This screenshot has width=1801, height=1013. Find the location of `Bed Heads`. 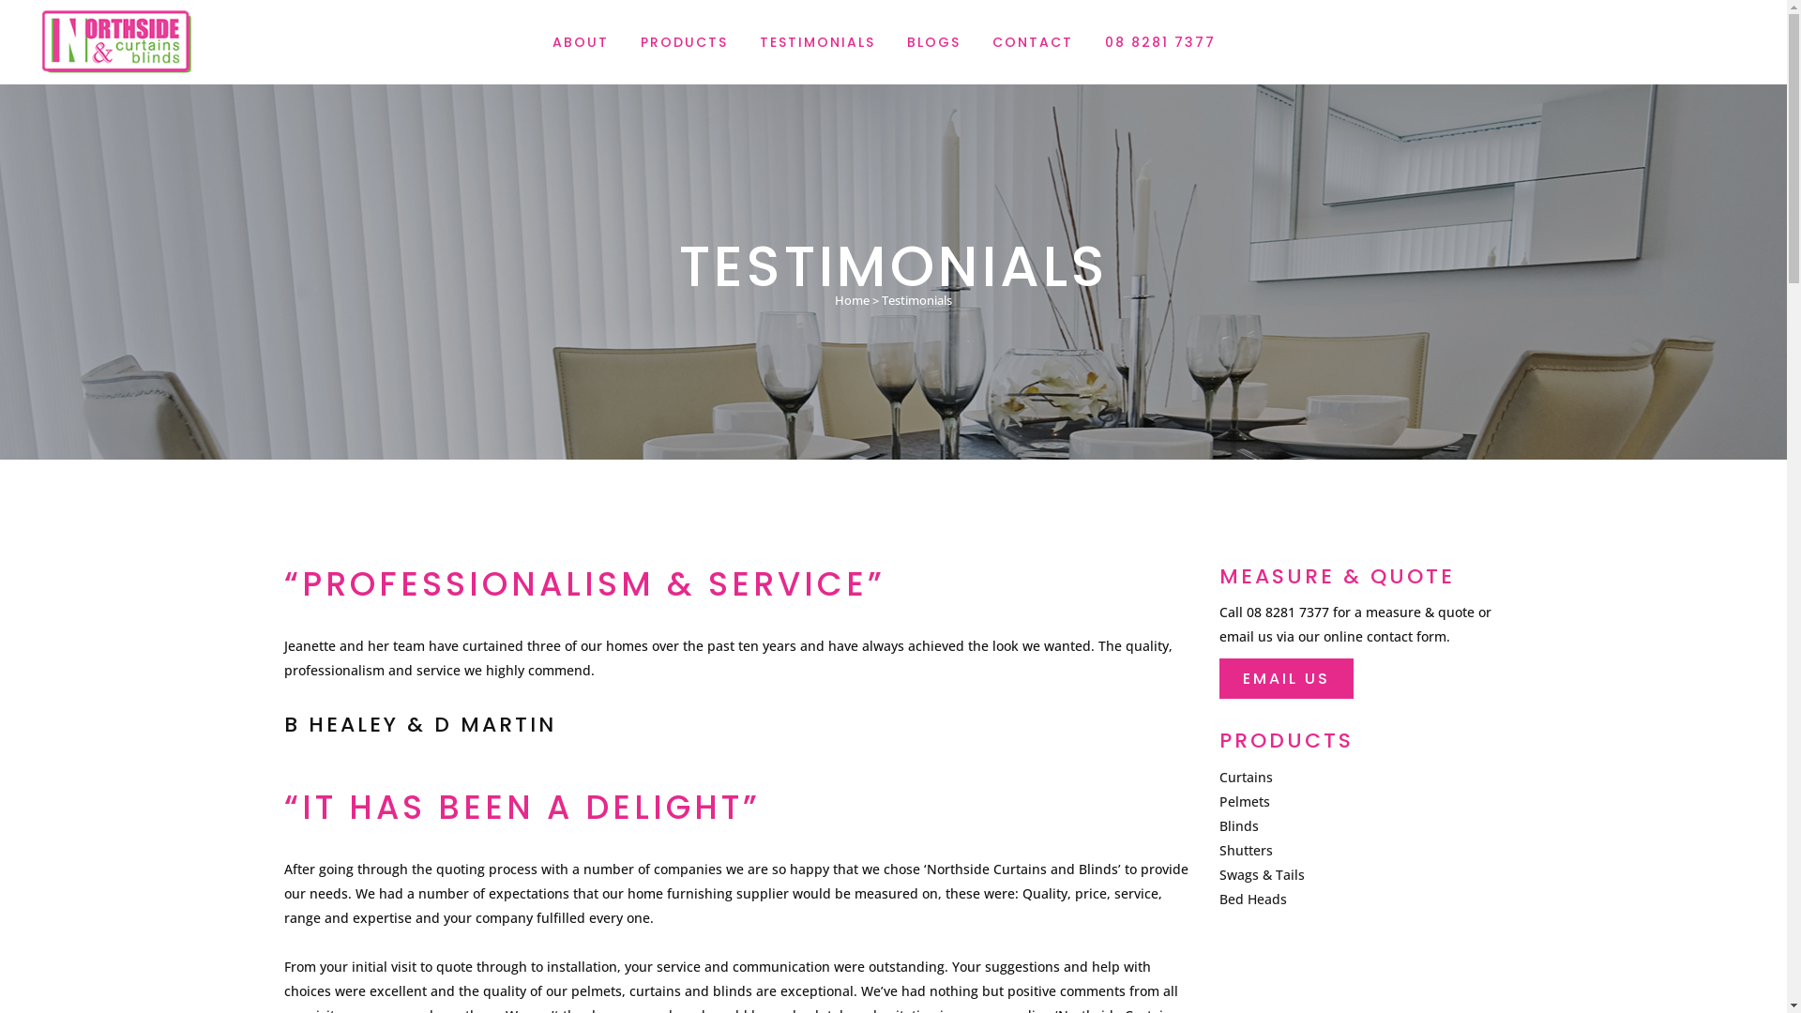

Bed Heads is located at coordinates (1253, 899).